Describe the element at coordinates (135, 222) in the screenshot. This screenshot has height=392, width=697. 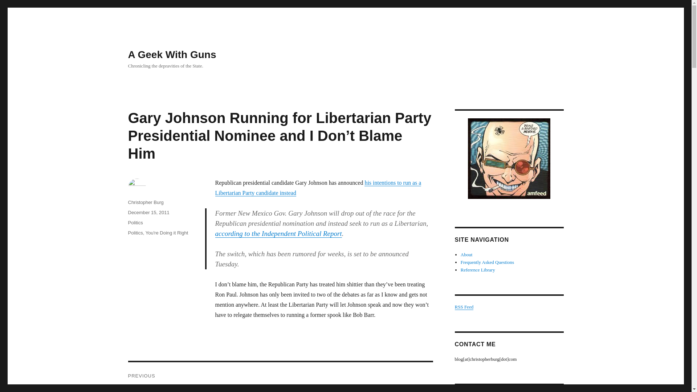
I see `Politics` at that location.